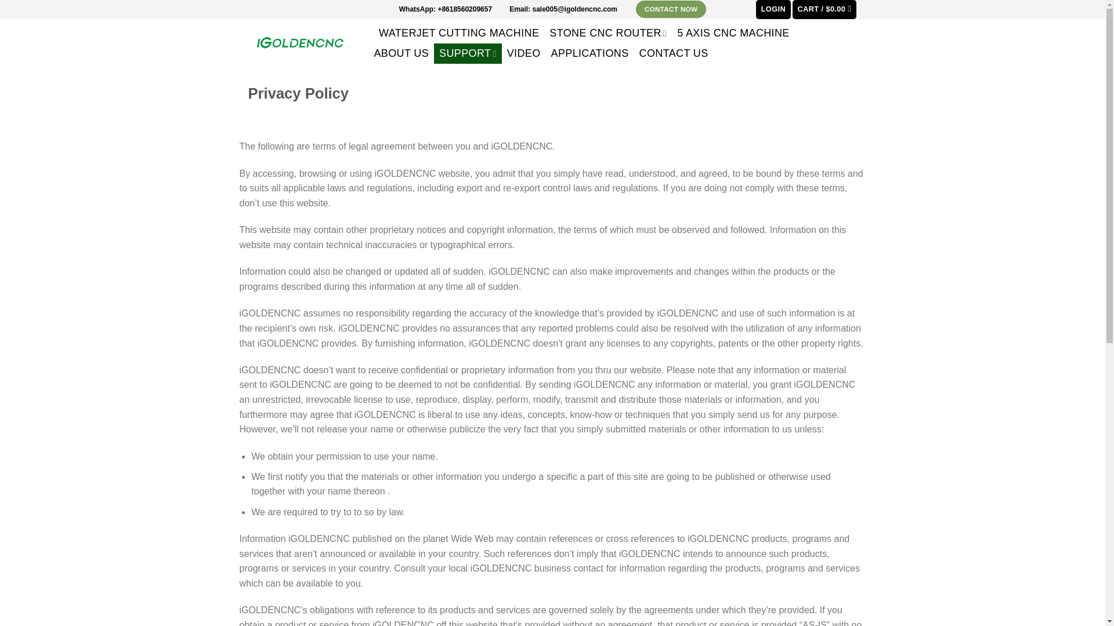  Describe the element at coordinates (589, 53) in the screenshot. I see `APPLICATIONS` at that location.